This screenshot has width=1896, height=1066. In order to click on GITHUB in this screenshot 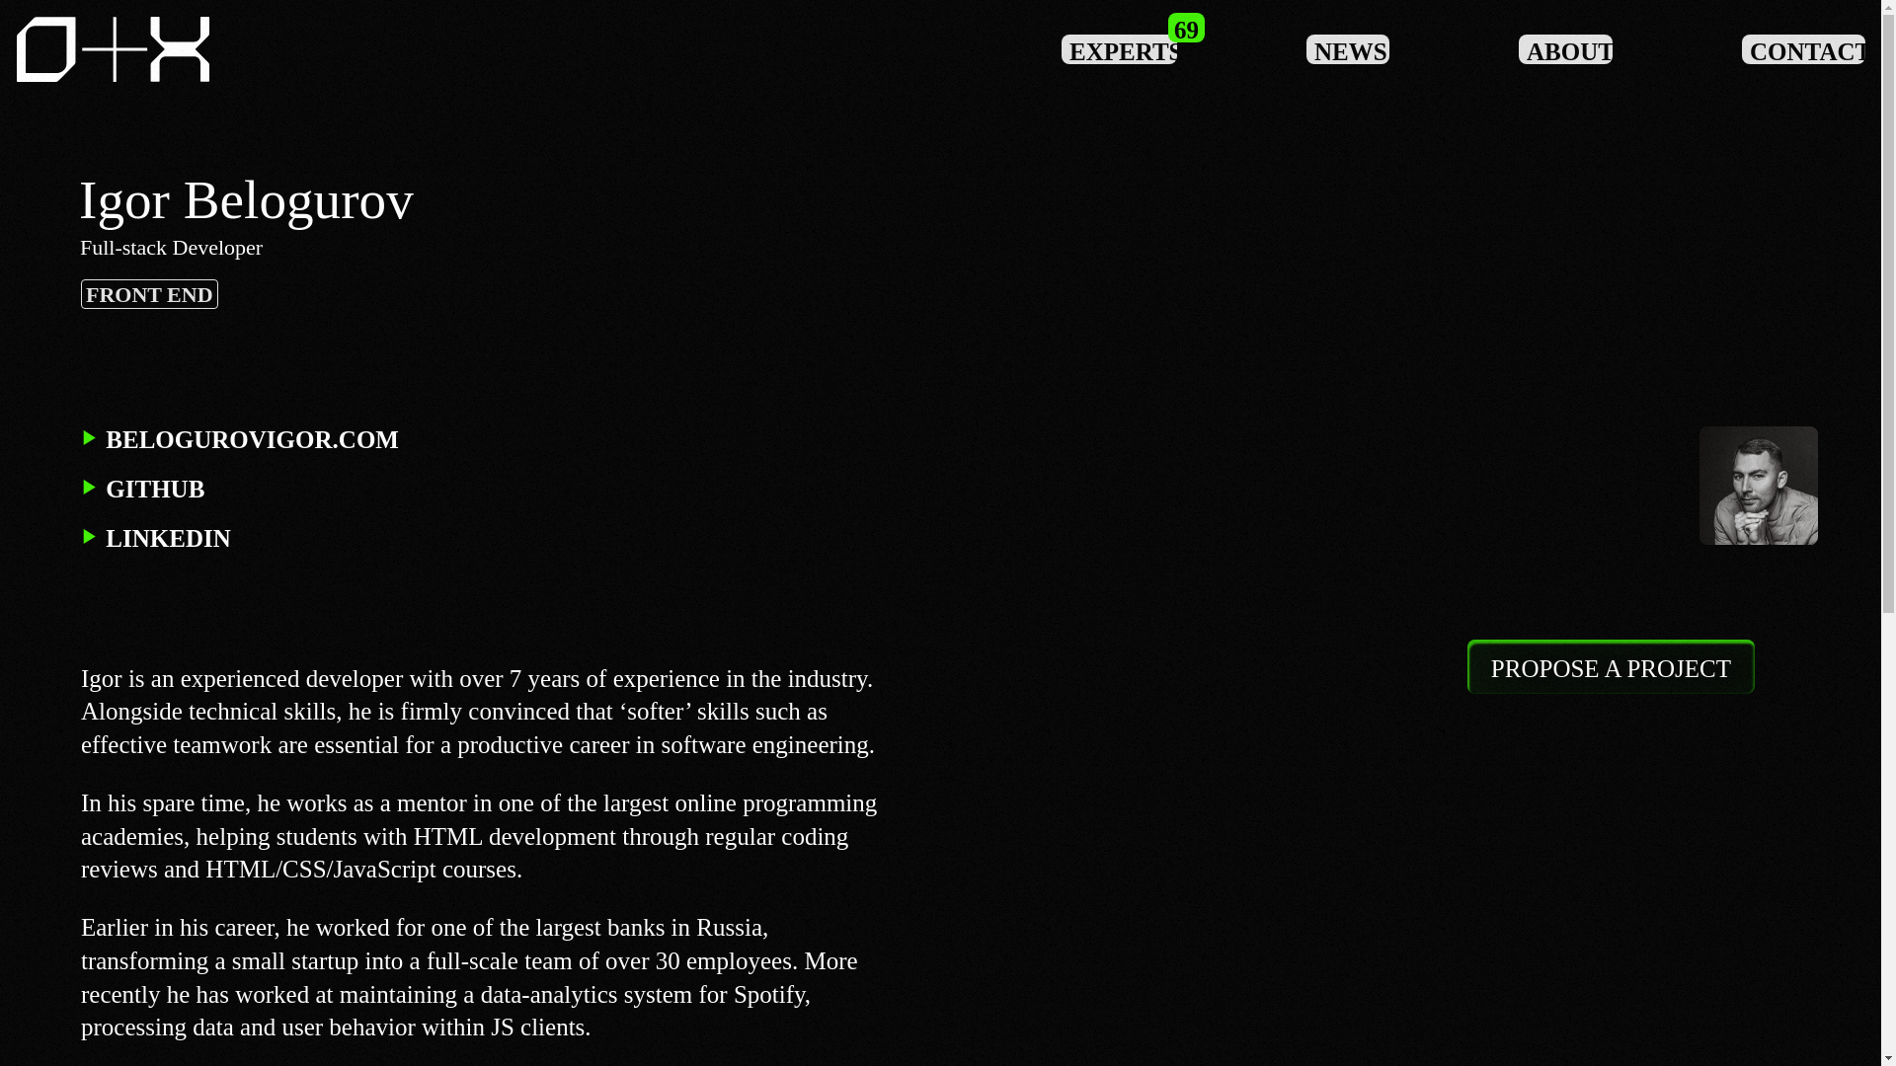, I will do `click(142, 488)`.